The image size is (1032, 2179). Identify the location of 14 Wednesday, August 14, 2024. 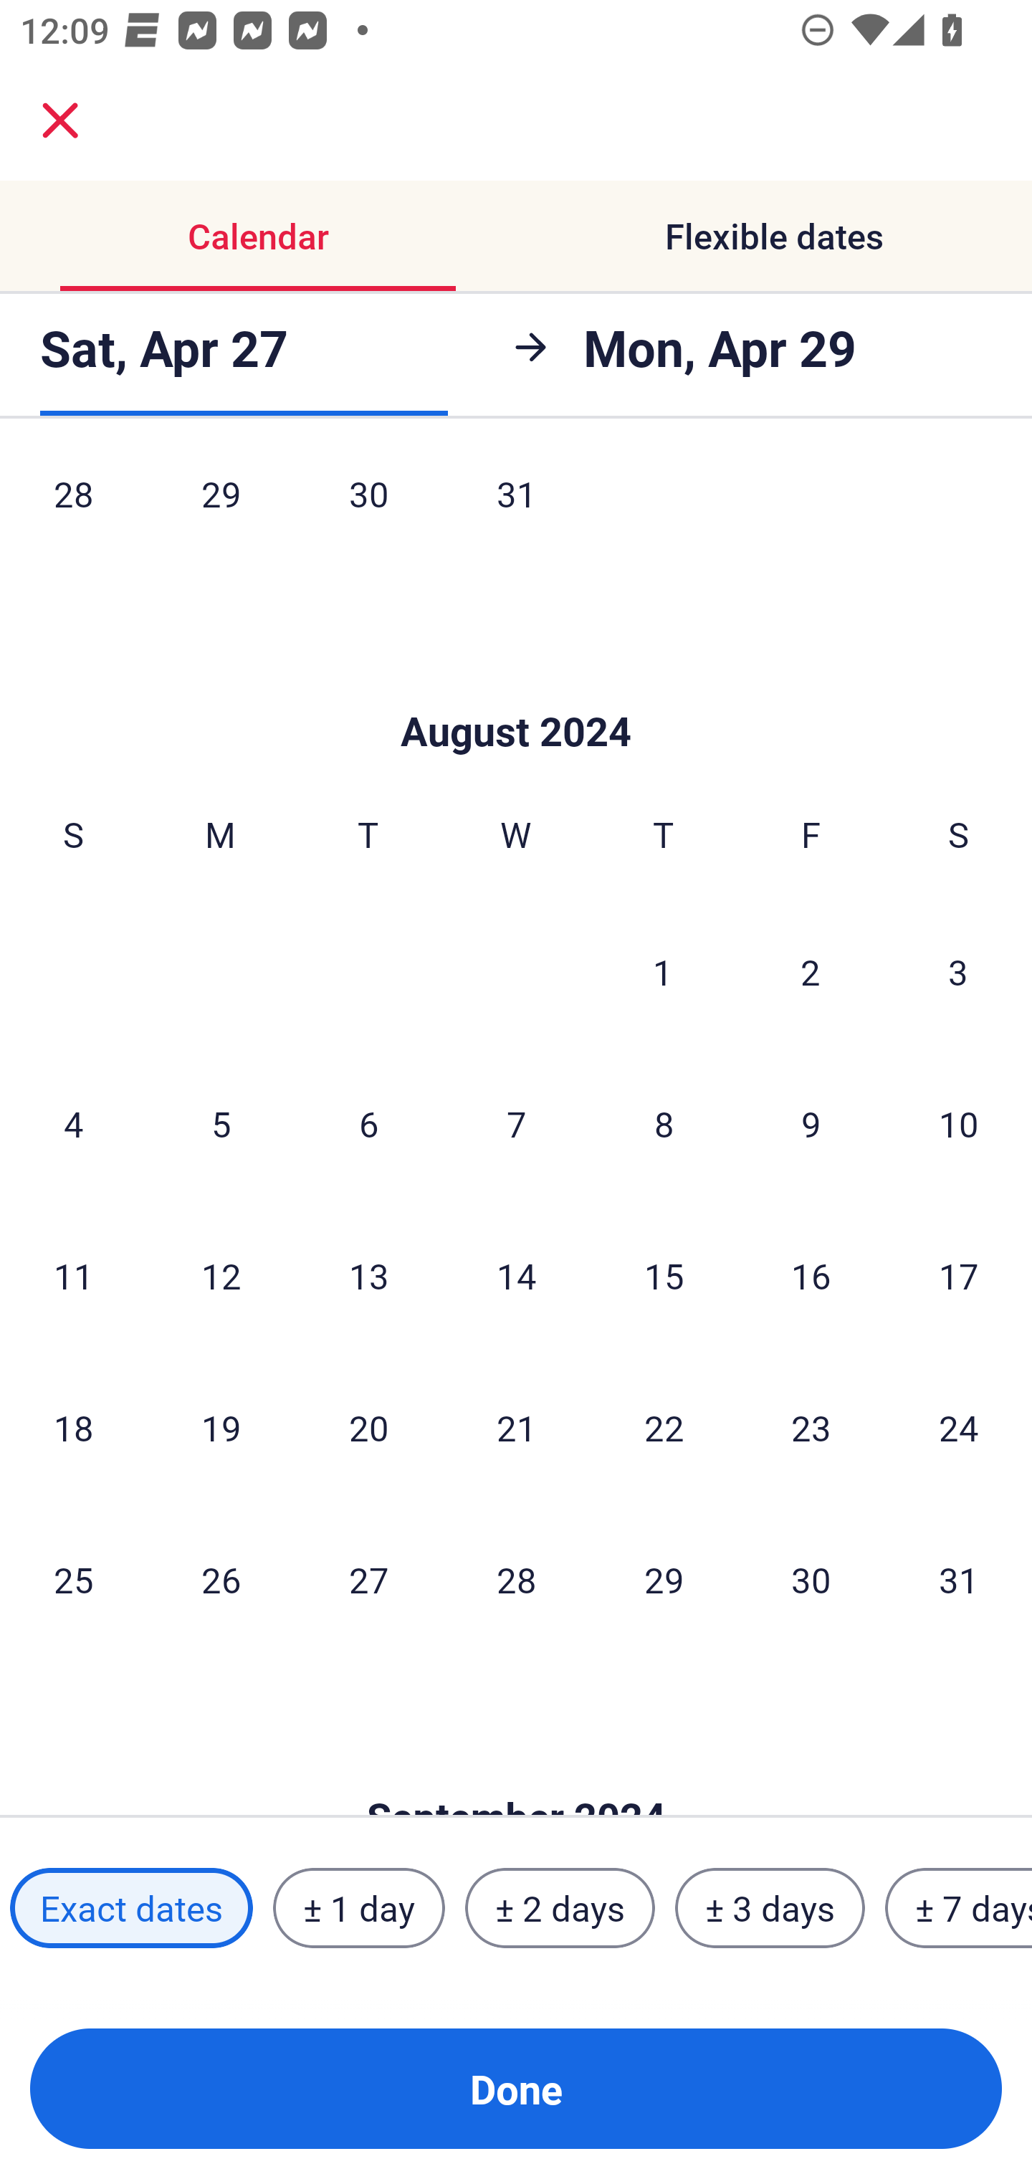
(516, 1276).